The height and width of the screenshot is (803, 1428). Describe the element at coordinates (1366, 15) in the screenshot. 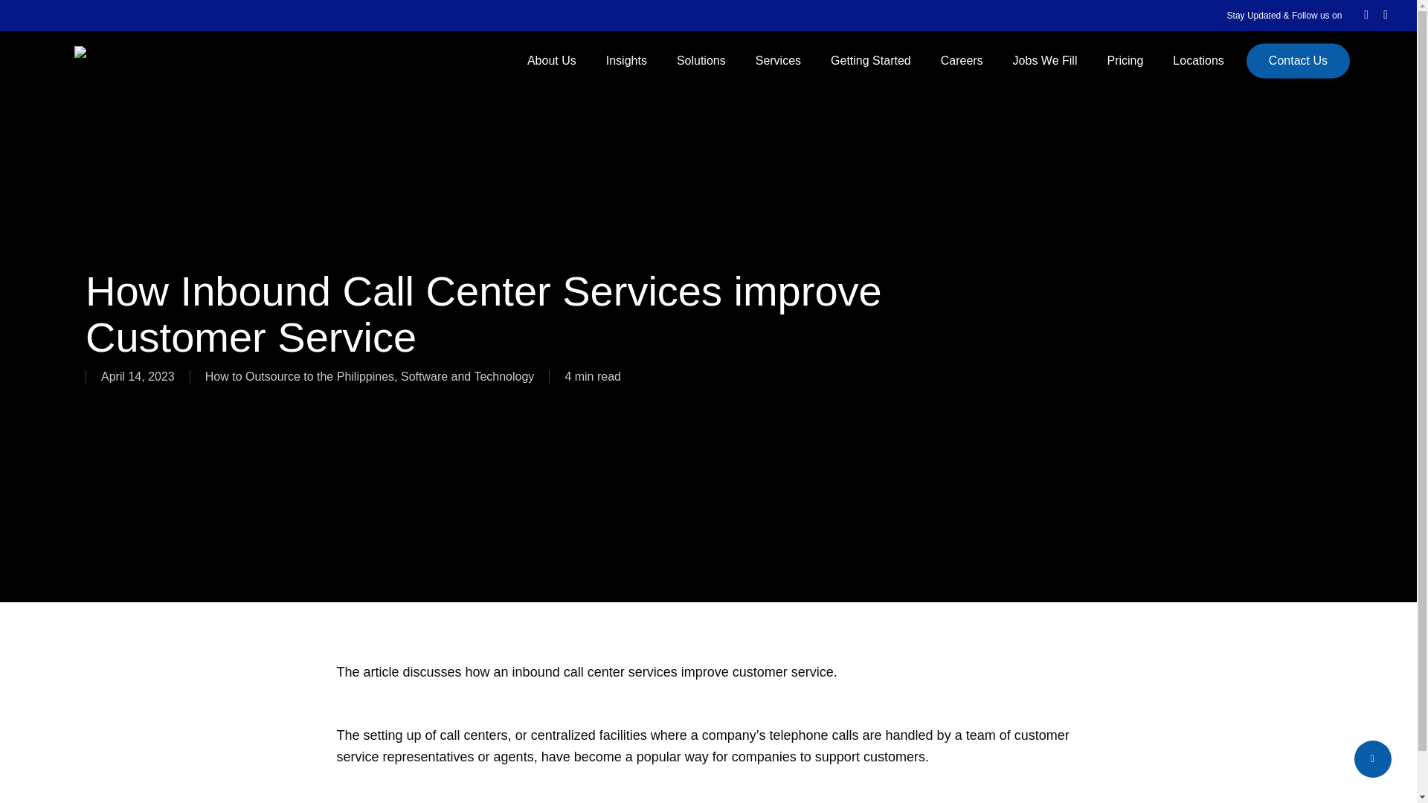

I see `facebook` at that location.